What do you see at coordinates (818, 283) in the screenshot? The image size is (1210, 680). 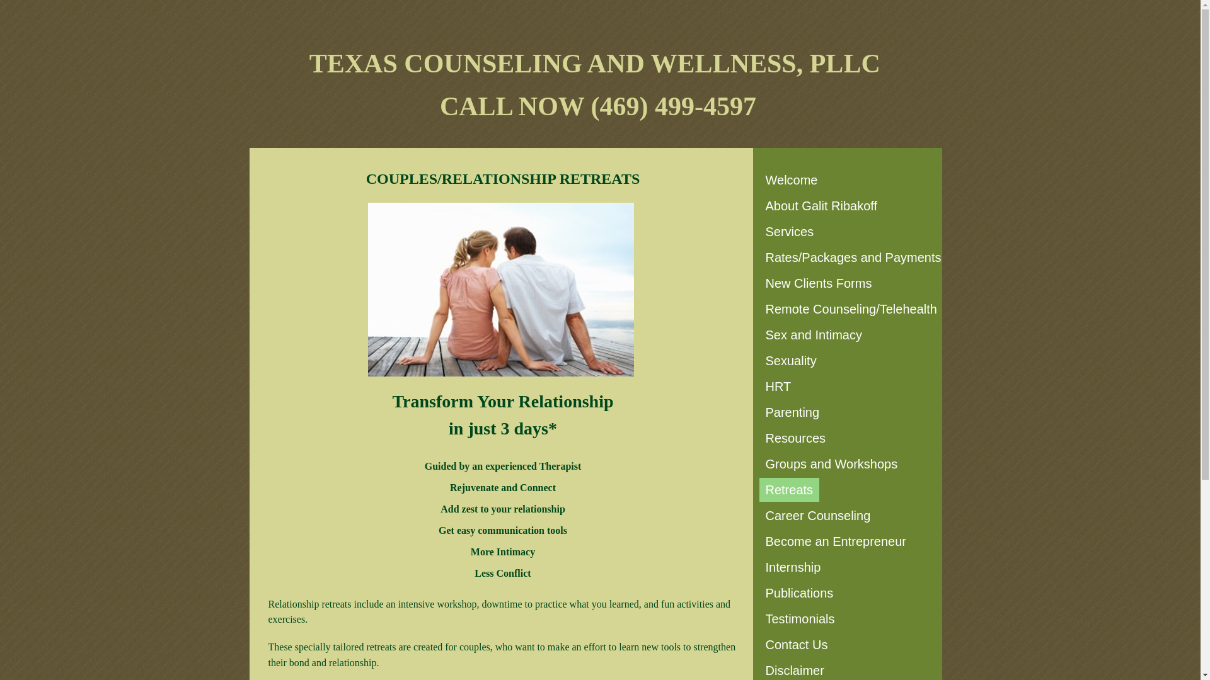 I see `New Clients Forms` at bounding box center [818, 283].